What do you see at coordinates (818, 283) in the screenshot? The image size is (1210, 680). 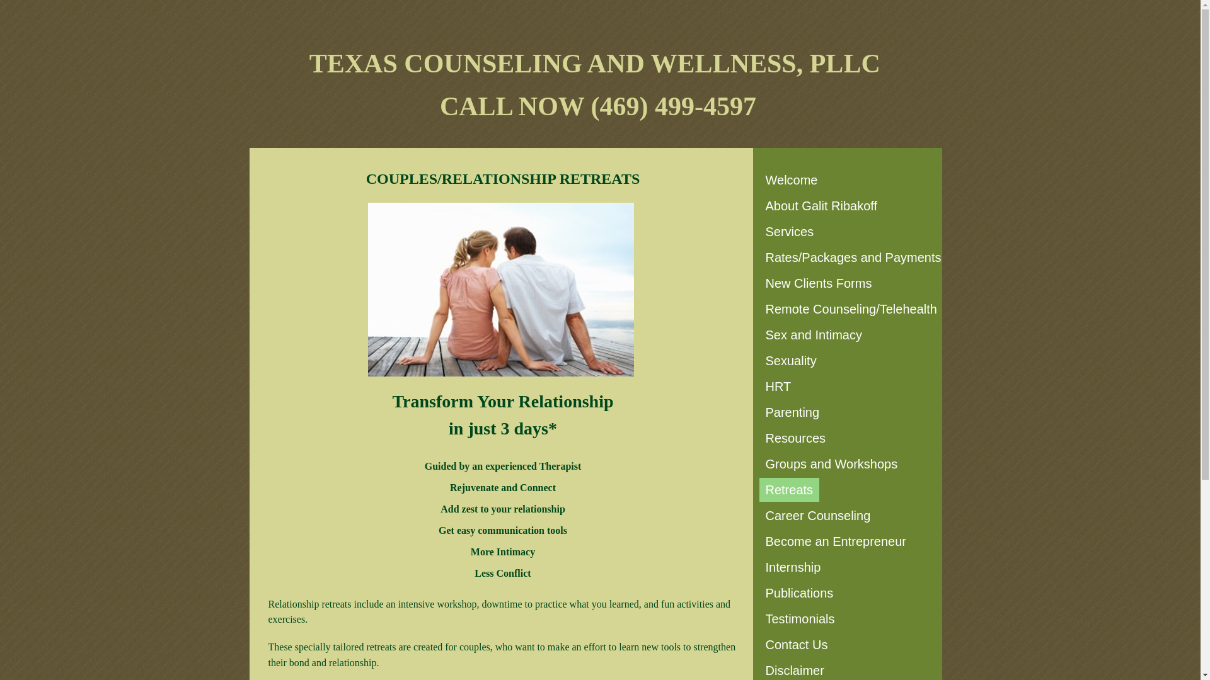 I see `New Clients Forms` at bounding box center [818, 283].